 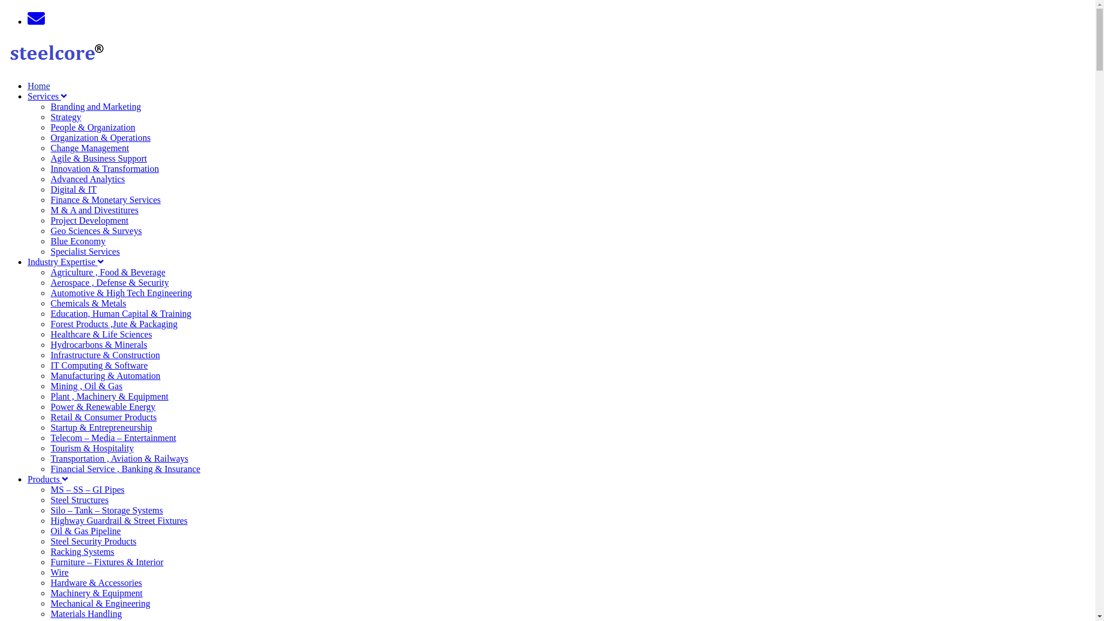 What do you see at coordinates (105, 355) in the screenshot?
I see `Infrastructure & Construction` at bounding box center [105, 355].